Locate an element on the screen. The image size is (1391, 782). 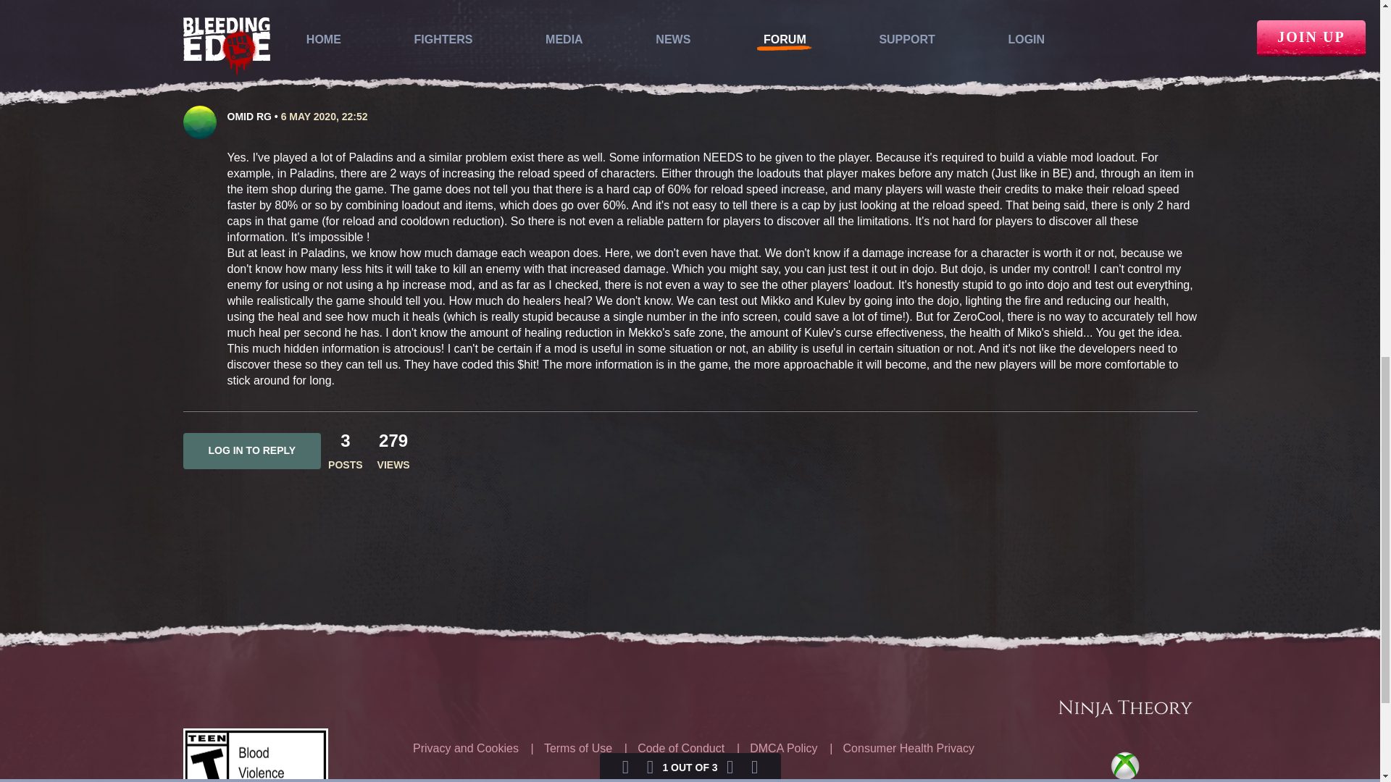
279 is located at coordinates (393, 440).